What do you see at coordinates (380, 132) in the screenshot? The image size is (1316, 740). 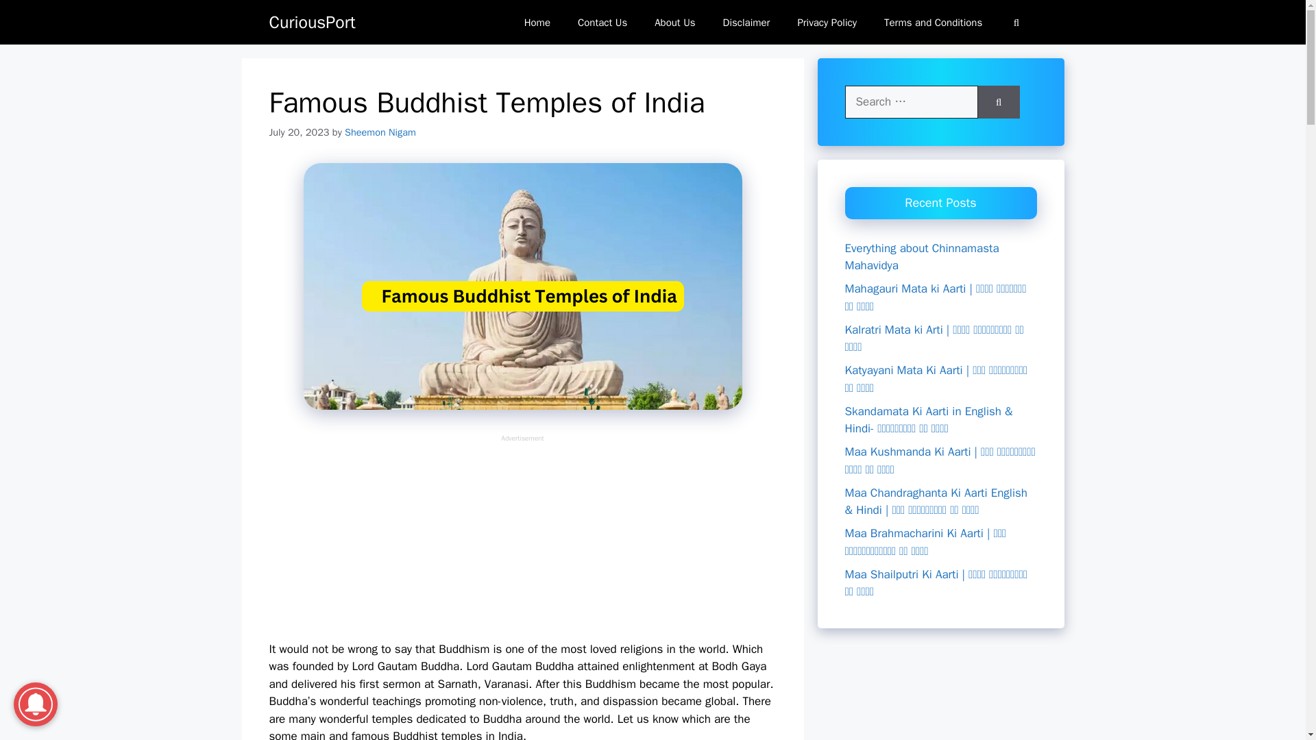 I see `View all posts by Sheemon Nigam` at bounding box center [380, 132].